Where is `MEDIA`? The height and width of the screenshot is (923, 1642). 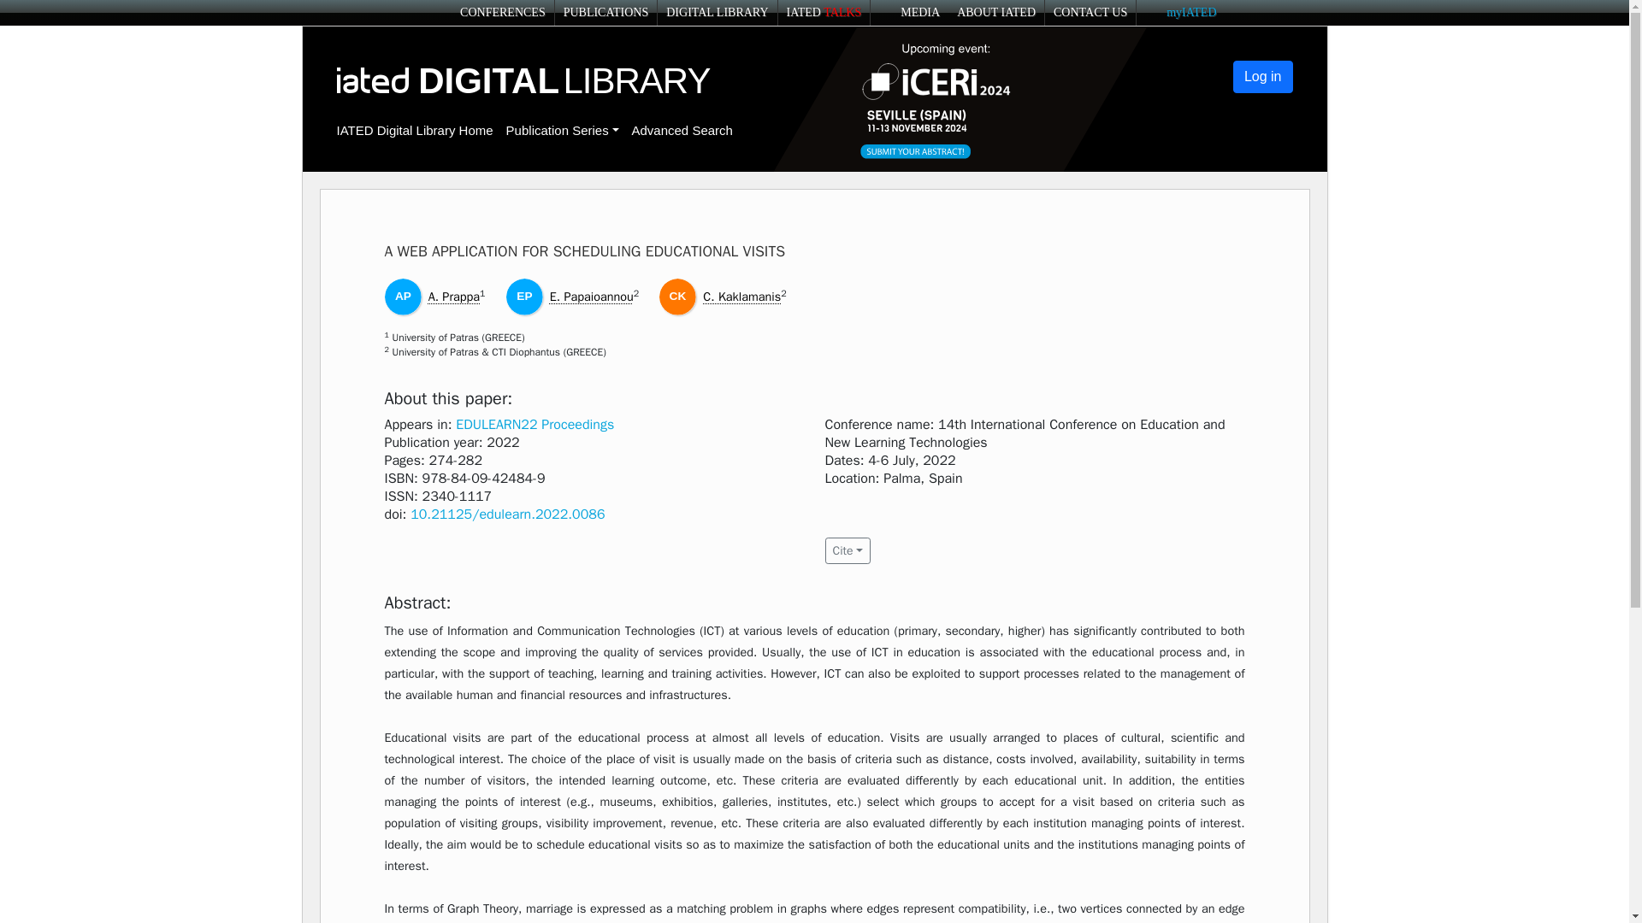
MEDIA is located at coordinates (908, 13).